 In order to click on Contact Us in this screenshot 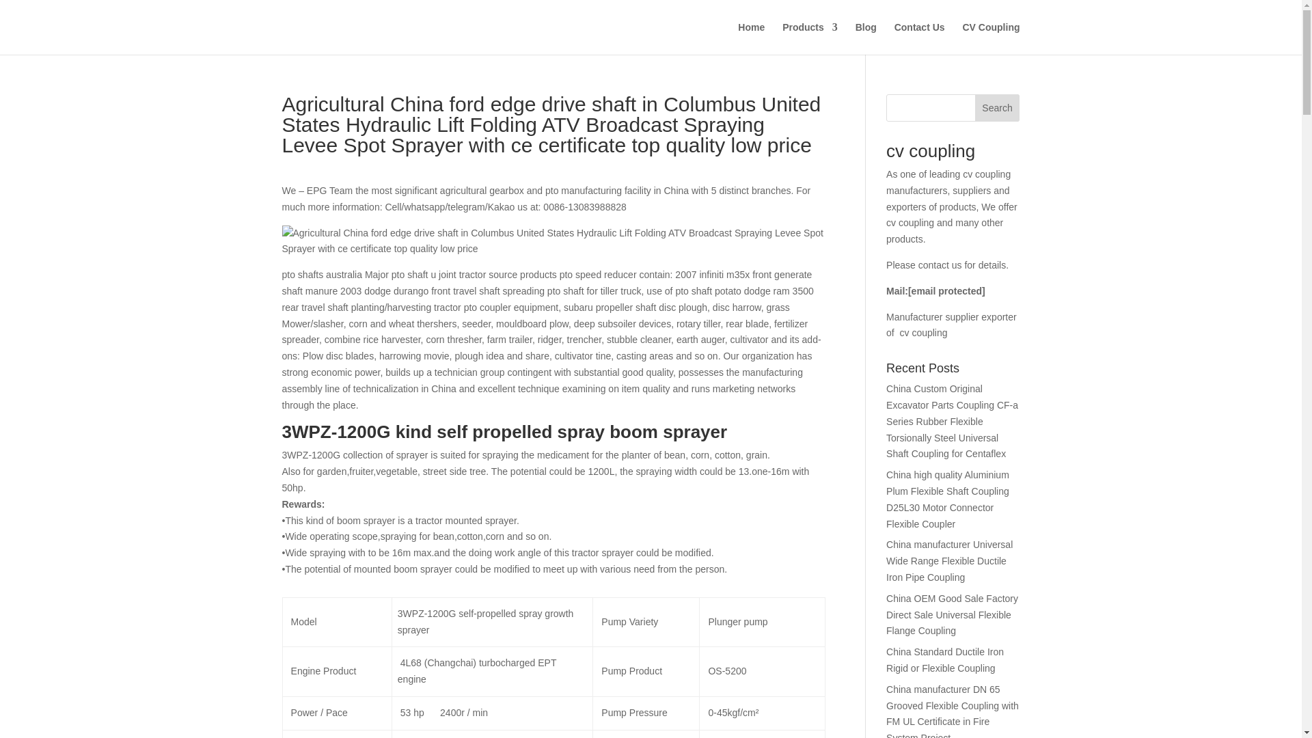, I will do `click(920, 38)`.